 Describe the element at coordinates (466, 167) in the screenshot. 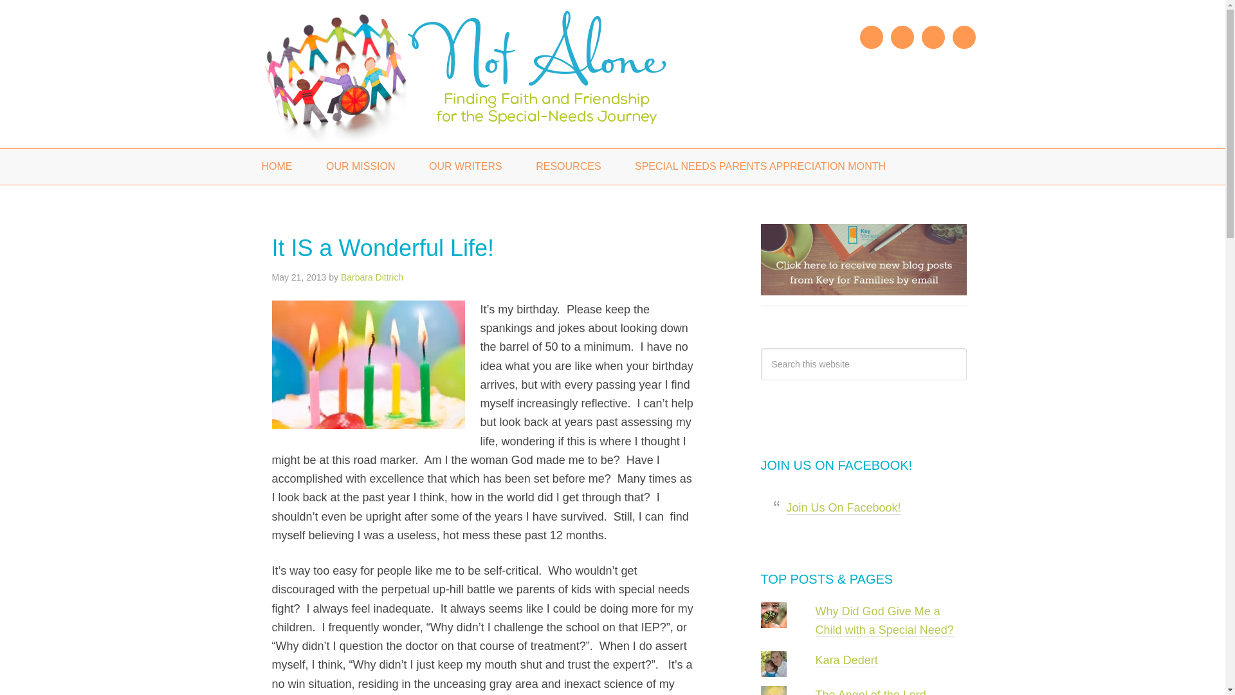

I see `OUR WRITERS` at that location.